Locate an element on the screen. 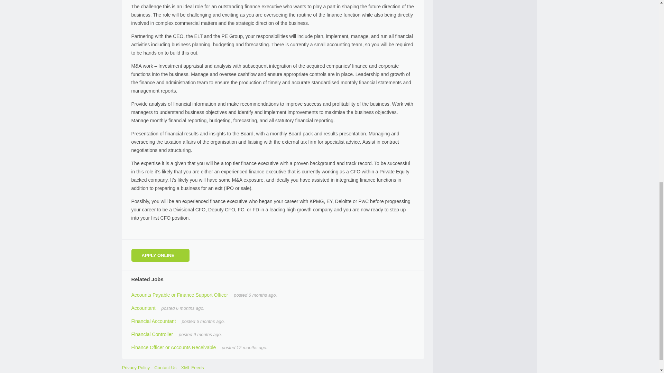  Accountant is located at coordinates (143, 308).